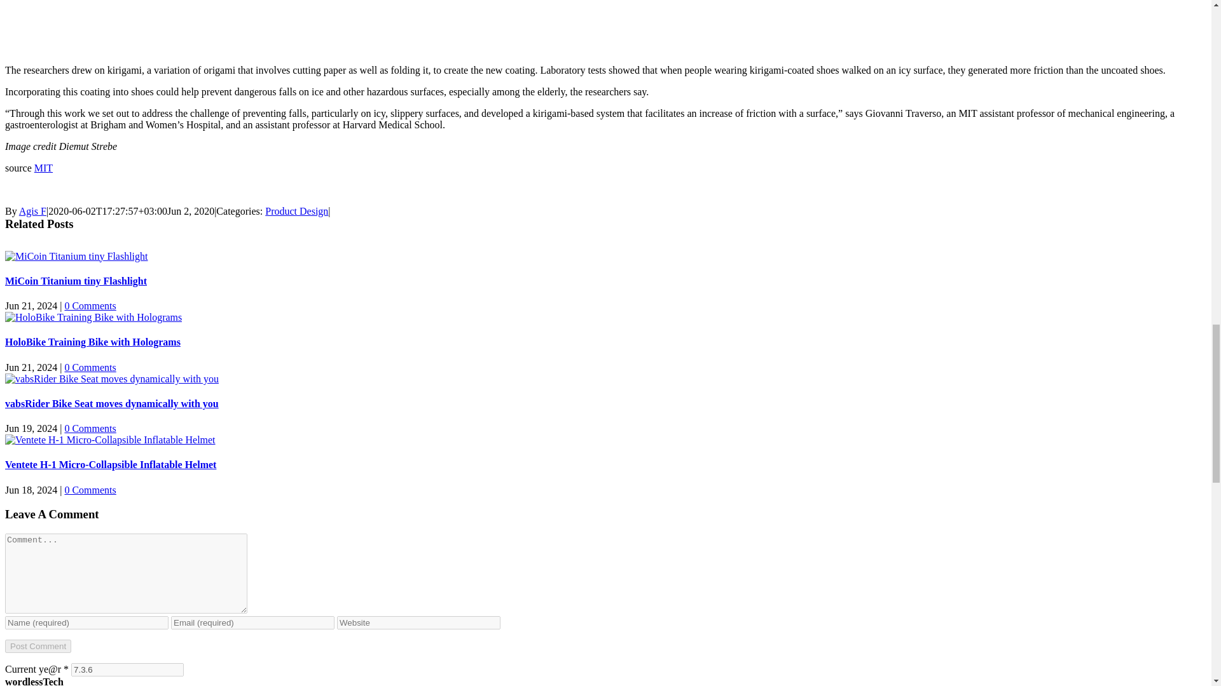  What do you see at coordinates (164, 26) in the screenshot?
I see `Super-grip sole could improve traction on slick surfaces 2` at bounding box center [164, 26].